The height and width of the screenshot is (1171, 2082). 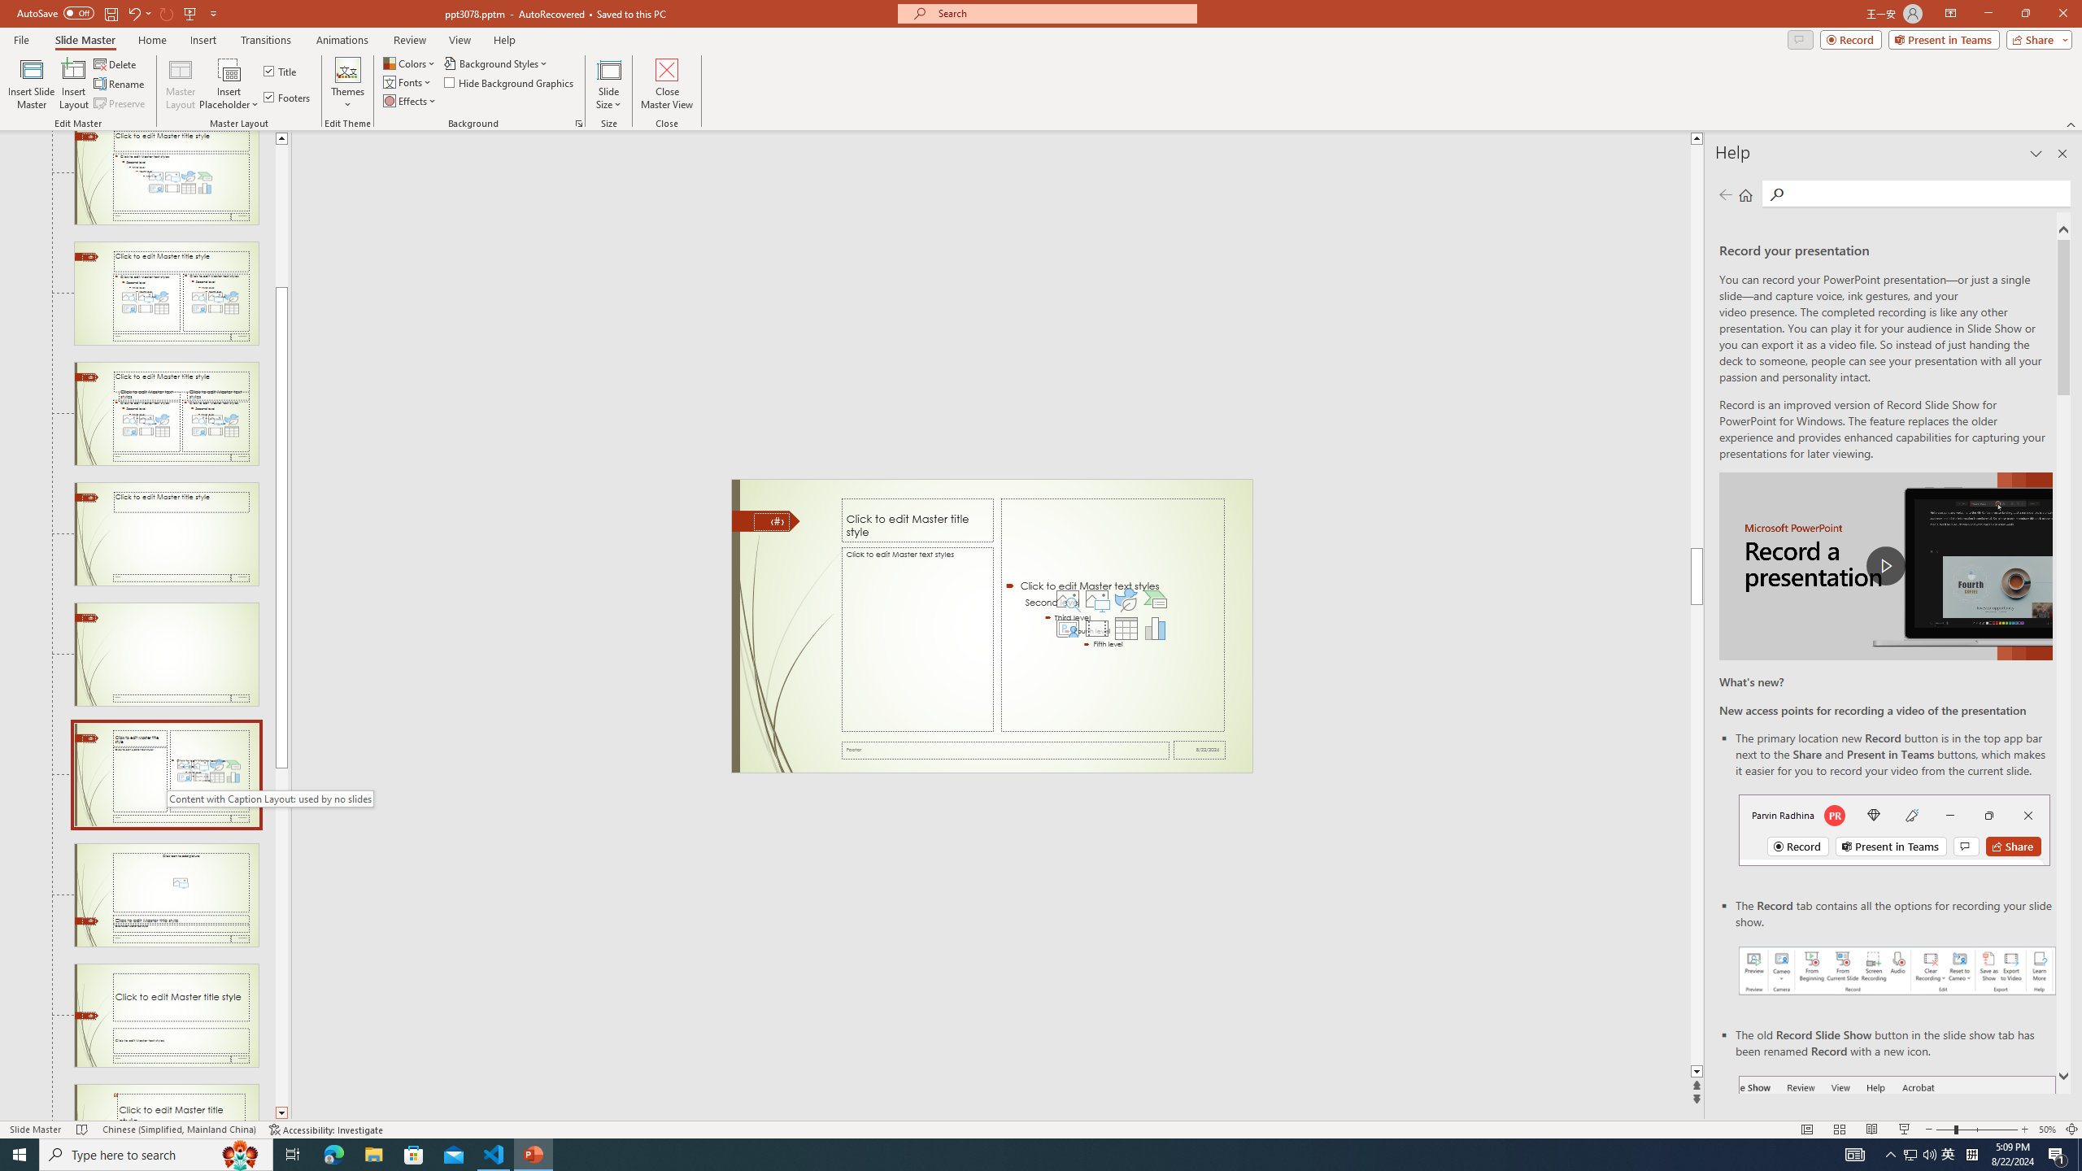 I want to click on Themes, so click(x=347, y=84).